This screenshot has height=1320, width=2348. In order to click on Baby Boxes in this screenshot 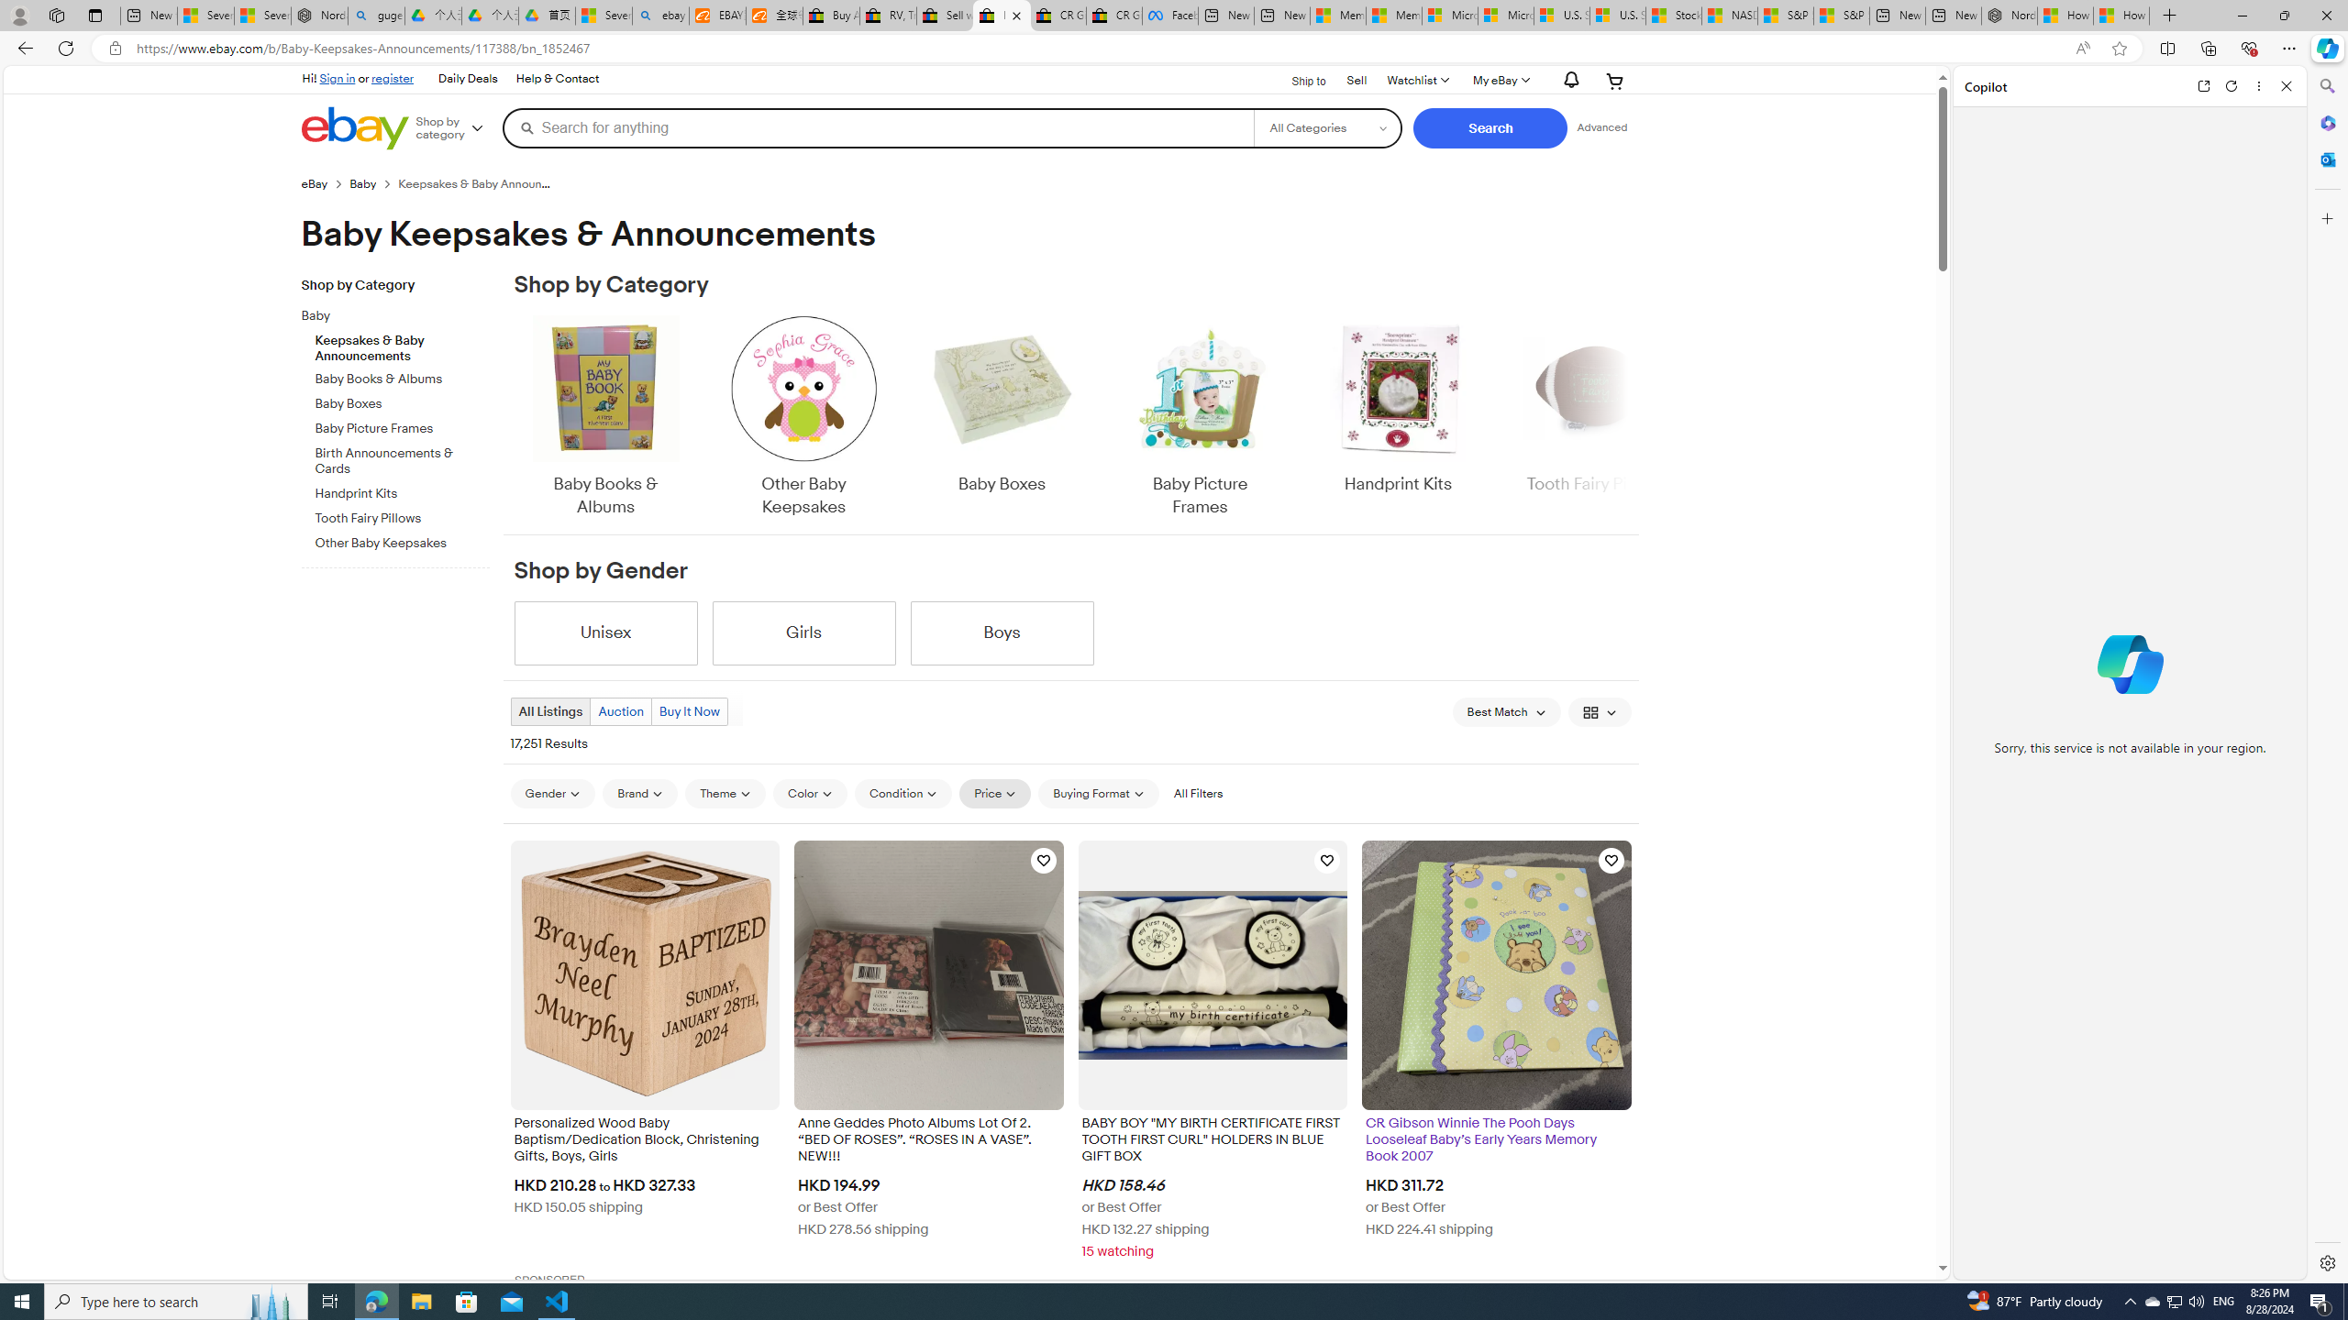, I will do `click(1002, 405)`.